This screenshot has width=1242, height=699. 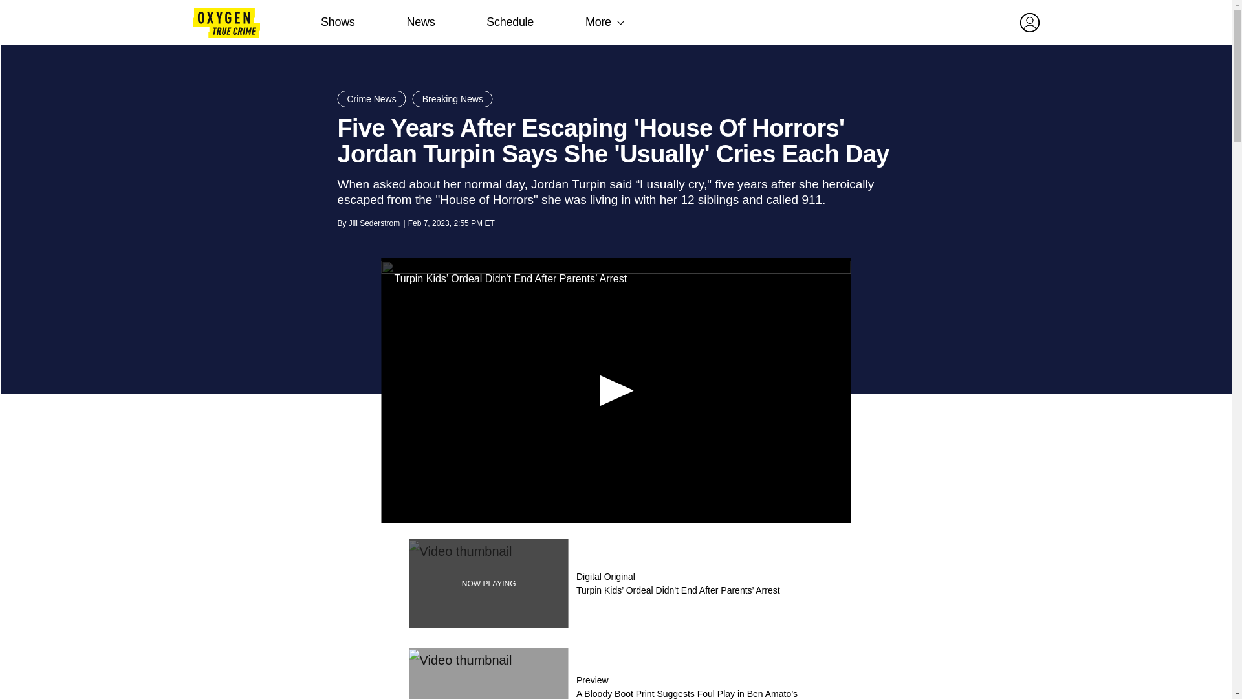 I want to click on News, so click(x=420, y=22).